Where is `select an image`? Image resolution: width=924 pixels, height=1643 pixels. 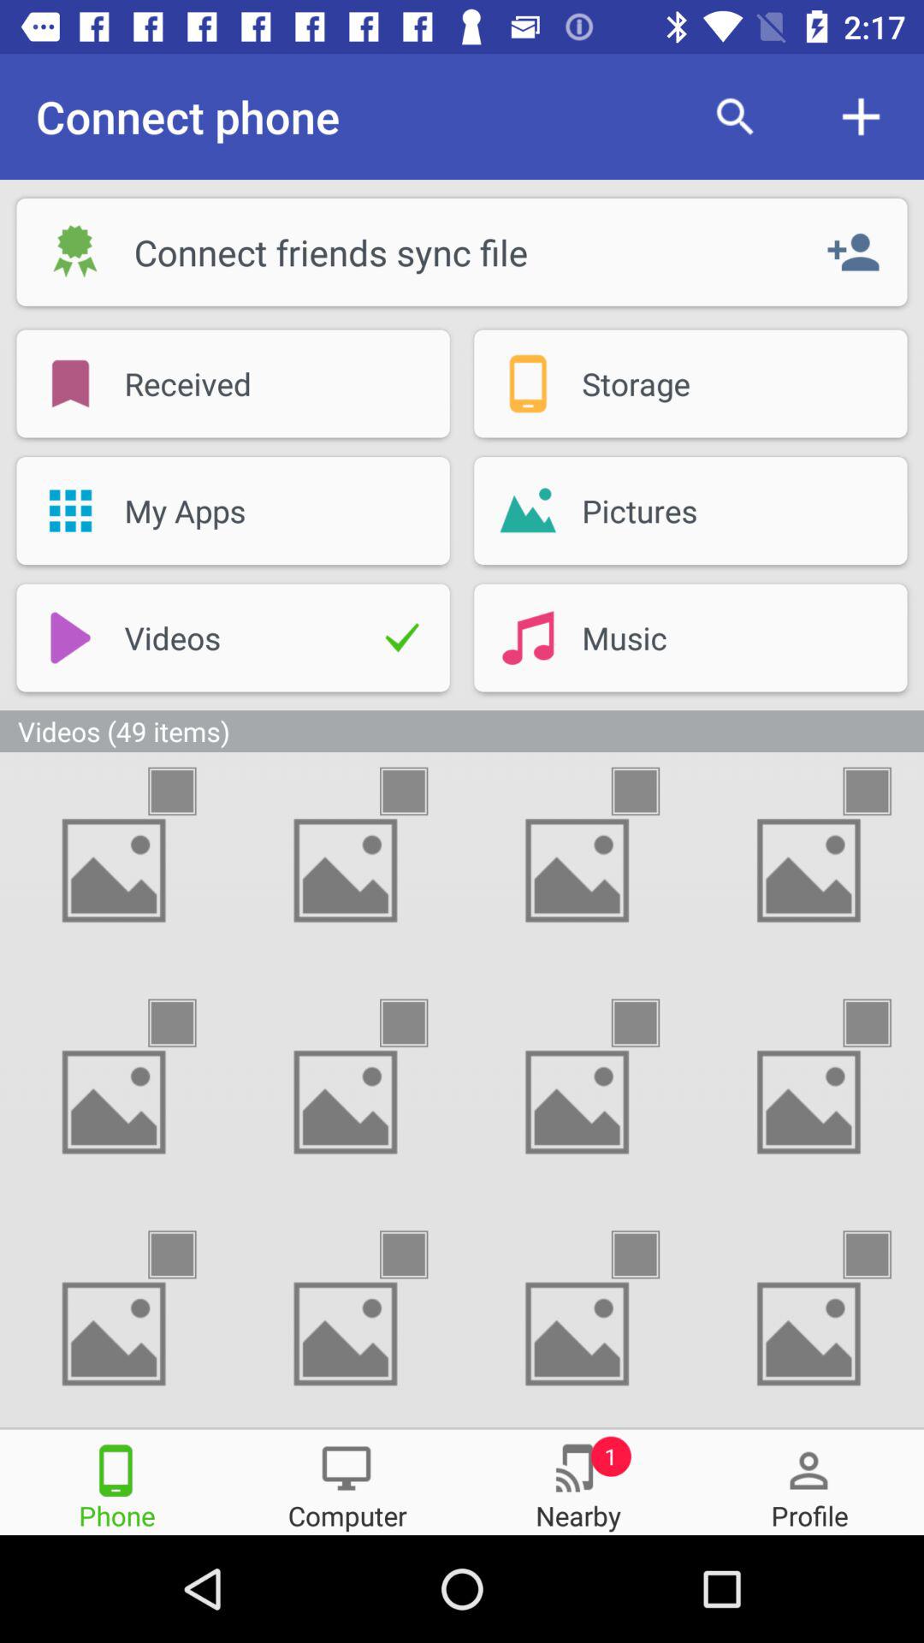
select an image is located at coordinates (419, 1254).